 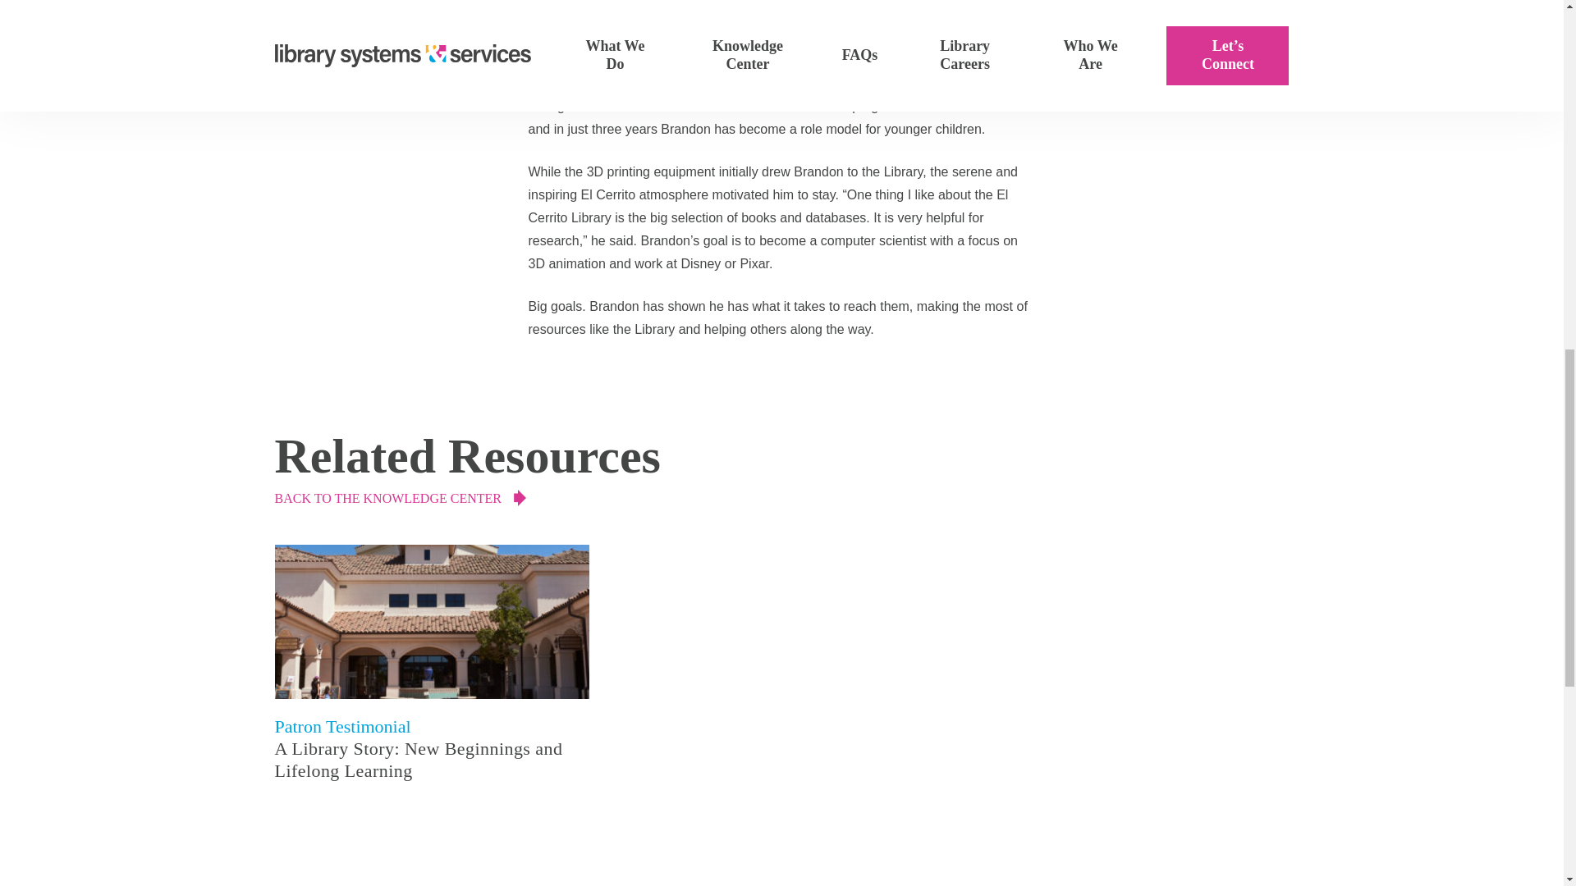 What do you see at coordinates (431, 759) in the screenshot?
I see `A Library Story: New Beginnings and Lifelong Learning` at bounding box center [431, 759].